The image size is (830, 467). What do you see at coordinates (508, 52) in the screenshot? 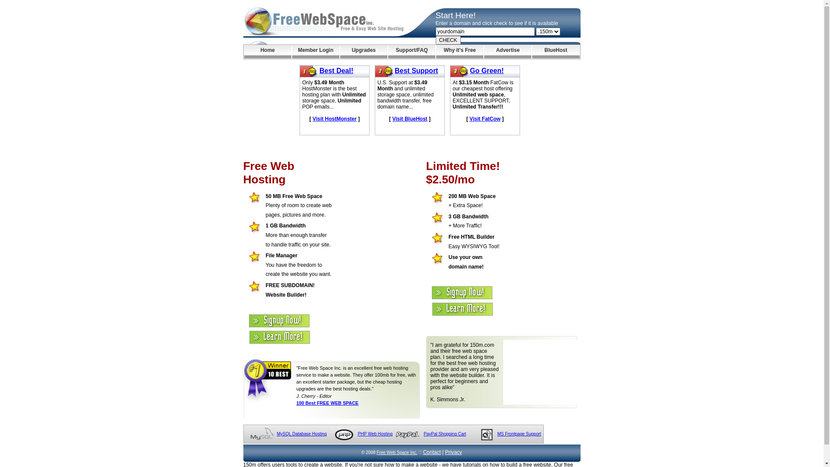
I see `Advertise` at bounding box center [508, 52].